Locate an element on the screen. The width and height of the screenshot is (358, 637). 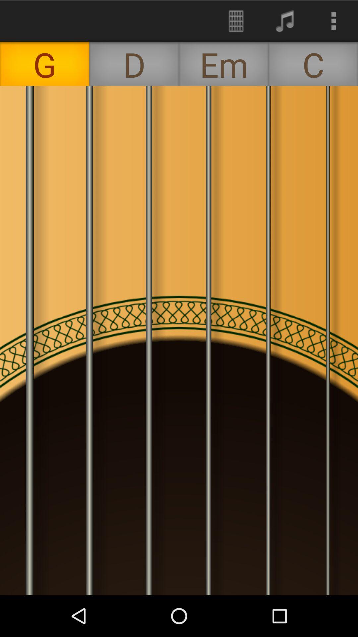
press icon to the left of the d item is located at coordinates (45, 64).